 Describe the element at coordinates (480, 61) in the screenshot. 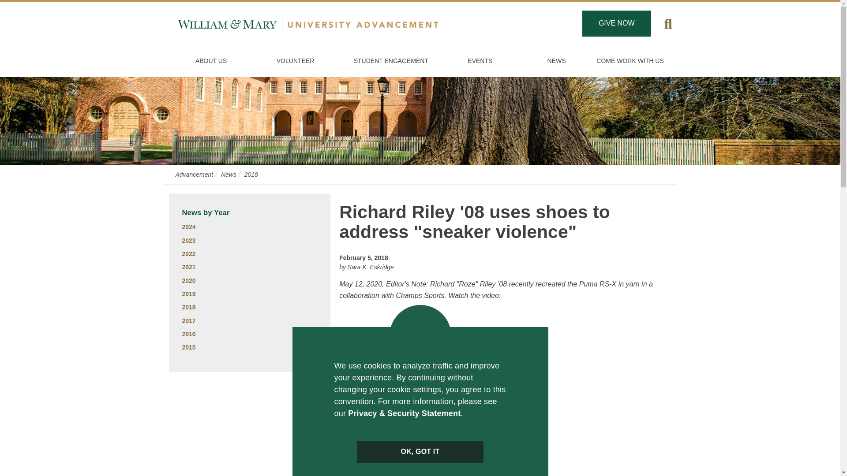

I see `Events` at that location.